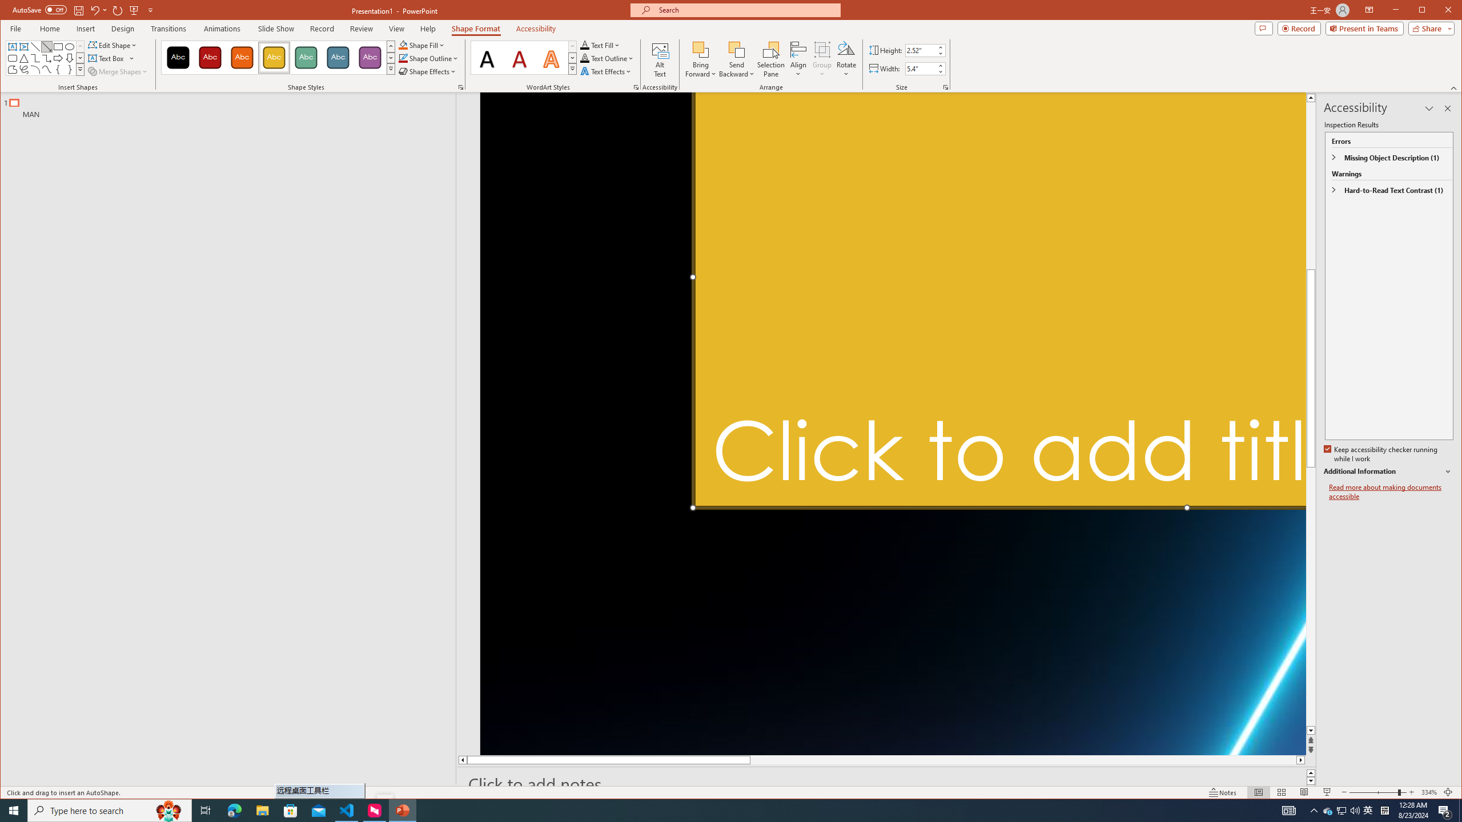 This screenshot has height=822, width=1462. I want to click on Slide Notes, so click(886, 784).